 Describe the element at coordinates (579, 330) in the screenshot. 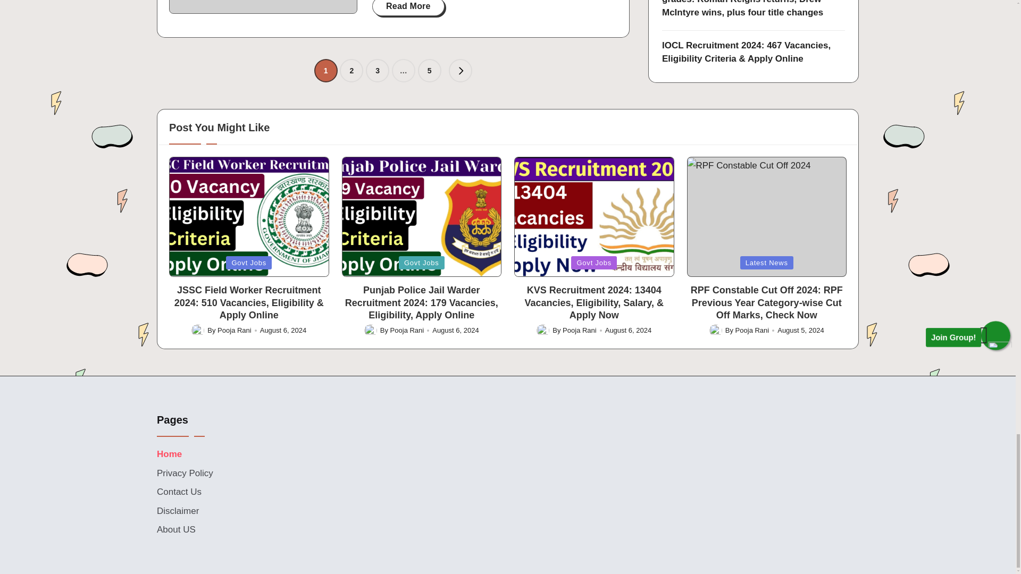

I see `View all posts by Pooja Rani` at that location.